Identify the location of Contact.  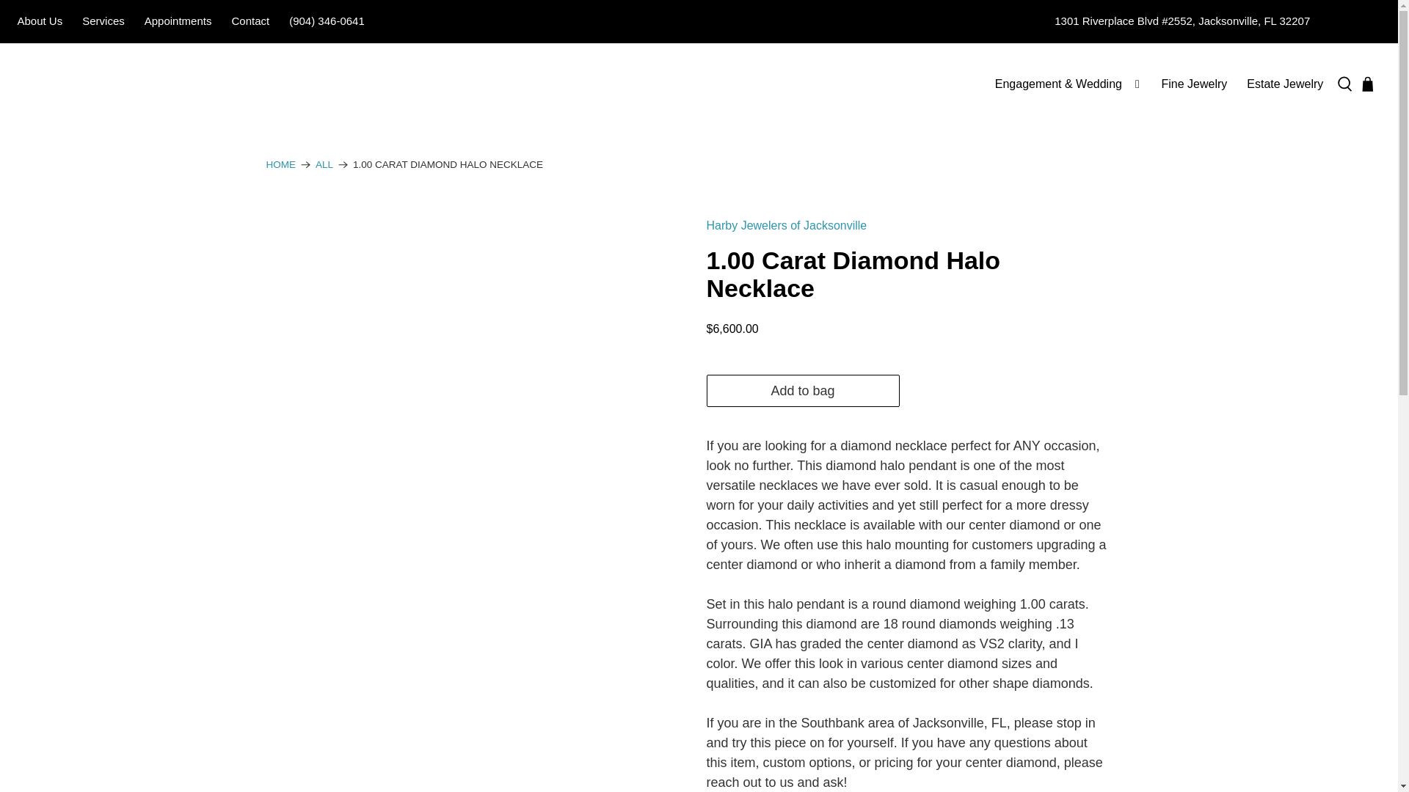
(250, 22).